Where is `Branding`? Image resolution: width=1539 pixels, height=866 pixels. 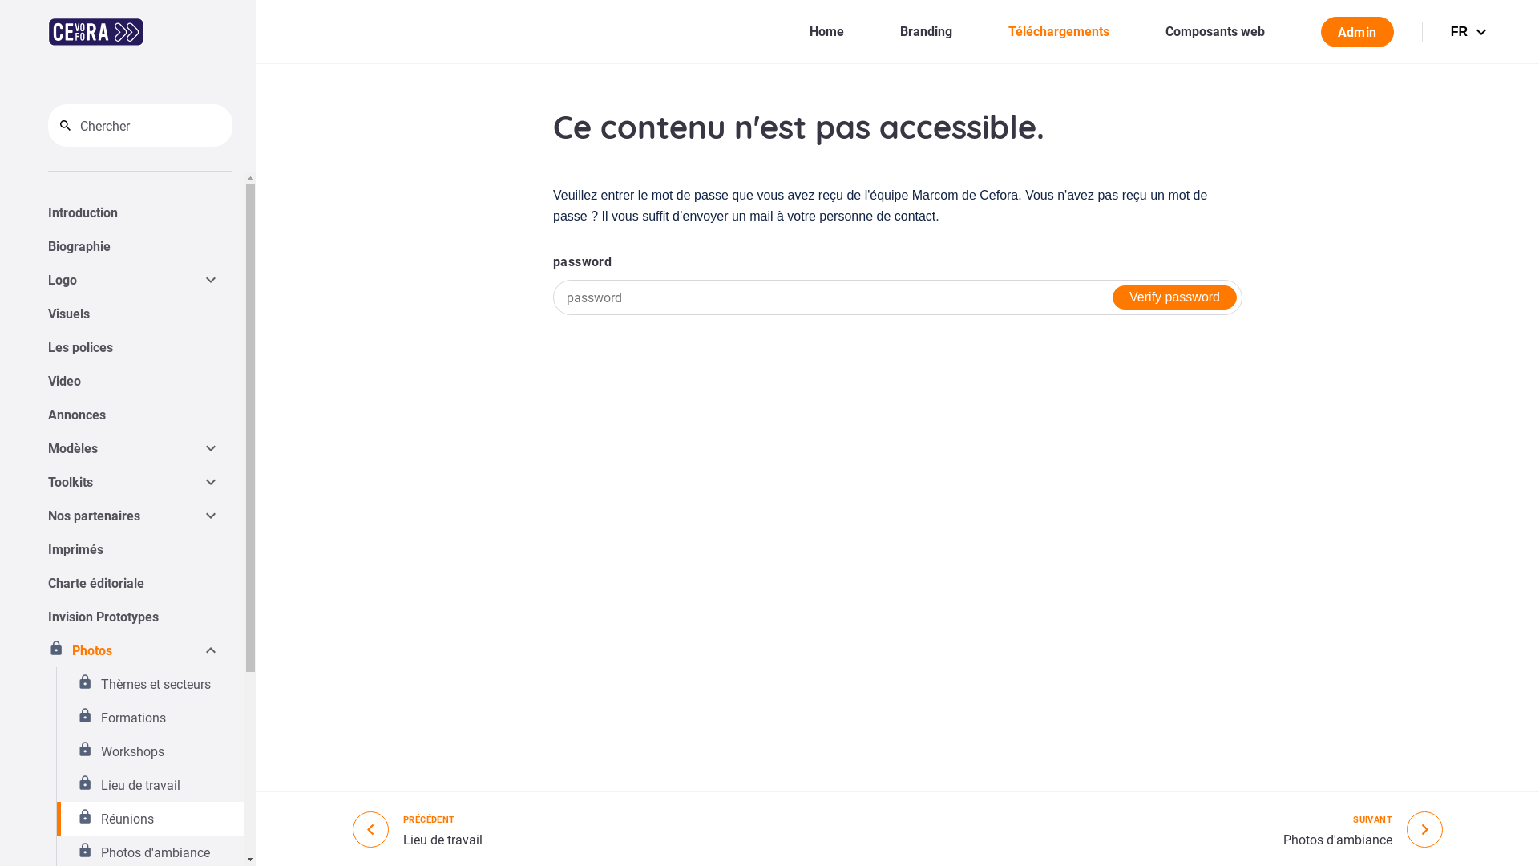 Branding is located at coordinates (927, 30).